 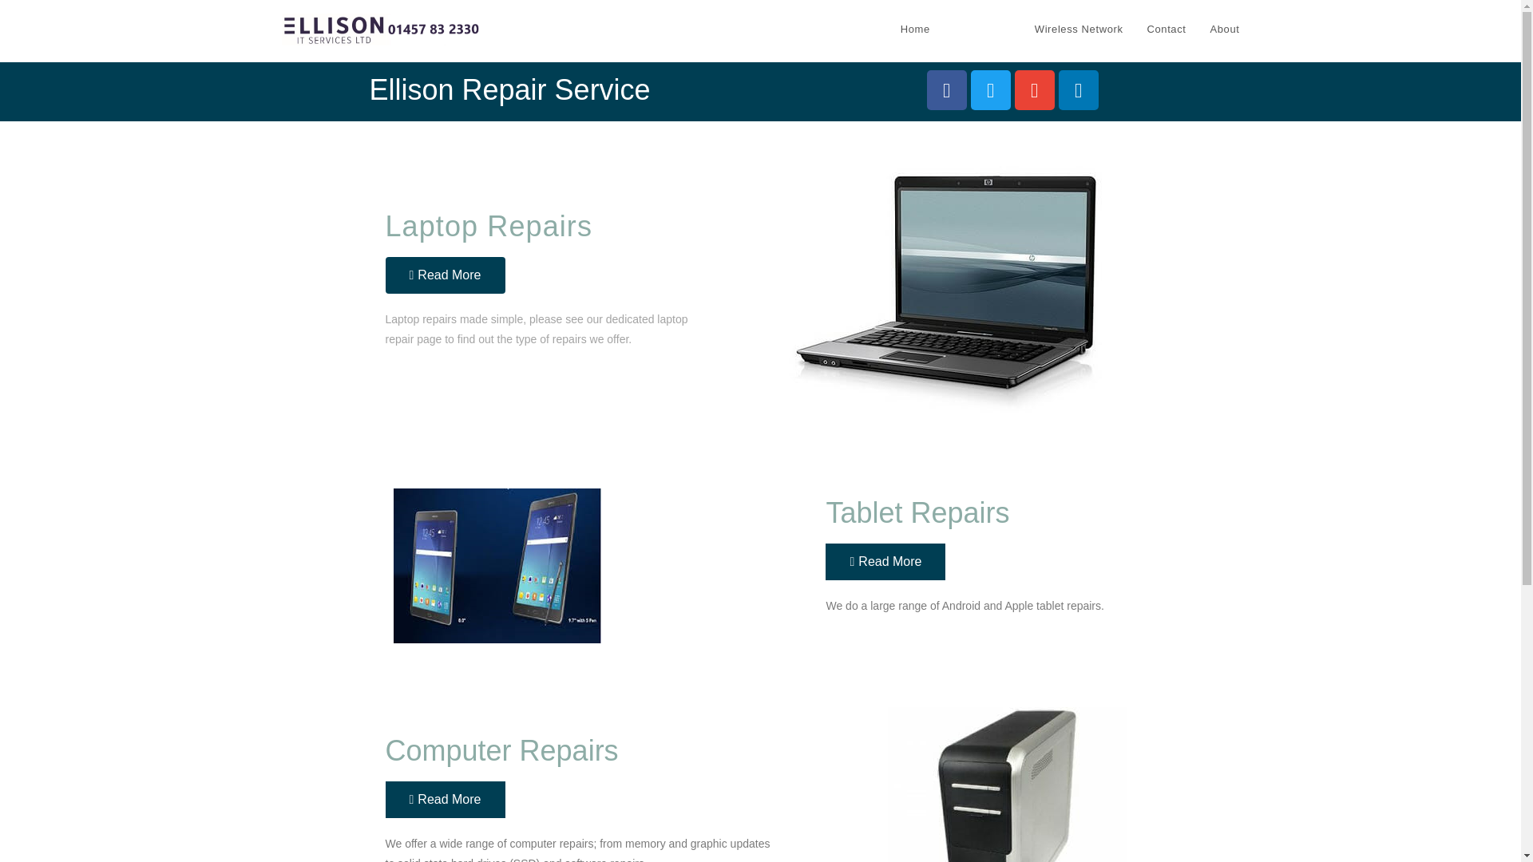 I want to click on Home, so click(x=915, y=30).